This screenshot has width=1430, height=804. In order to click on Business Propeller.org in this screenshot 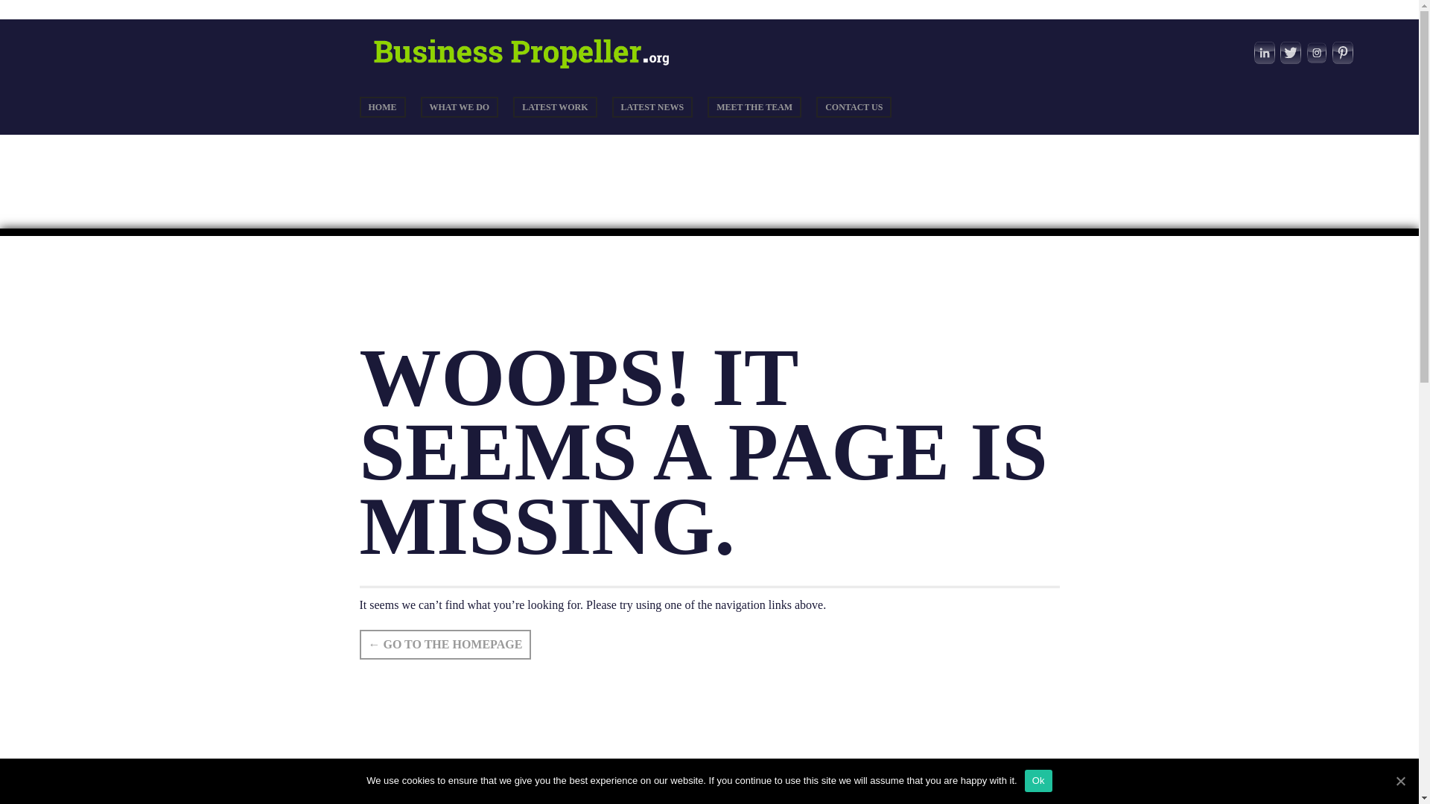, I will do `click(530, 68)`.